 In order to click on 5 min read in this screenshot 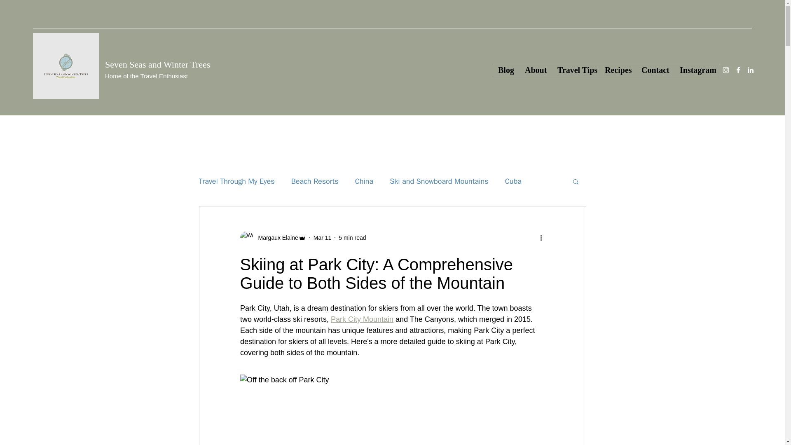, I will do `click(352, 238)`.